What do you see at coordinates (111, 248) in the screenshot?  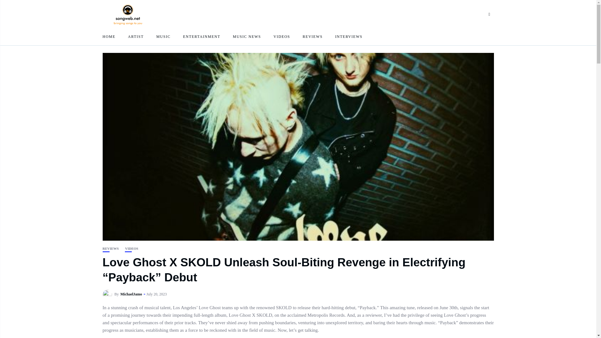 I see `REVIEWS` at bounding box center [111, 248].